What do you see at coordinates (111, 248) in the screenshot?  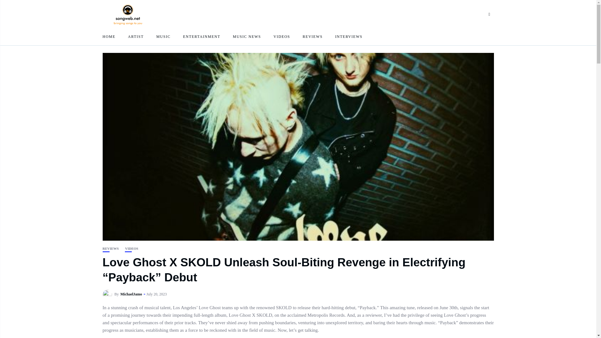 I see `REVIEWS` at bounding box center [111, 248].